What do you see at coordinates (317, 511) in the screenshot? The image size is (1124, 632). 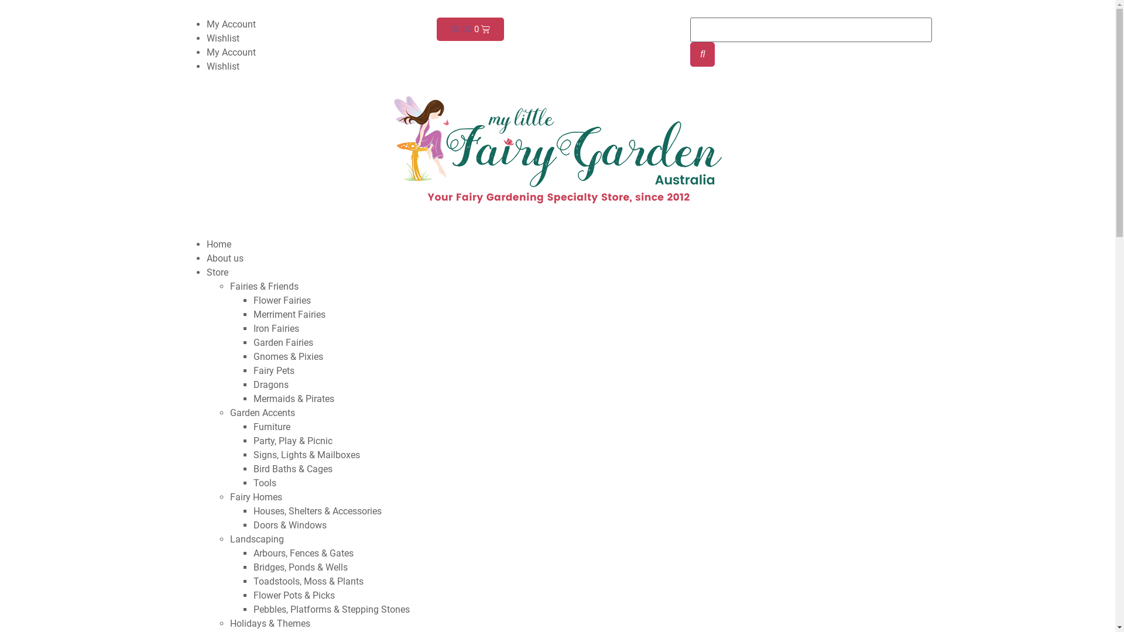 I see `Houses, Shelters & Accessories` at bounding box center [317, 511].